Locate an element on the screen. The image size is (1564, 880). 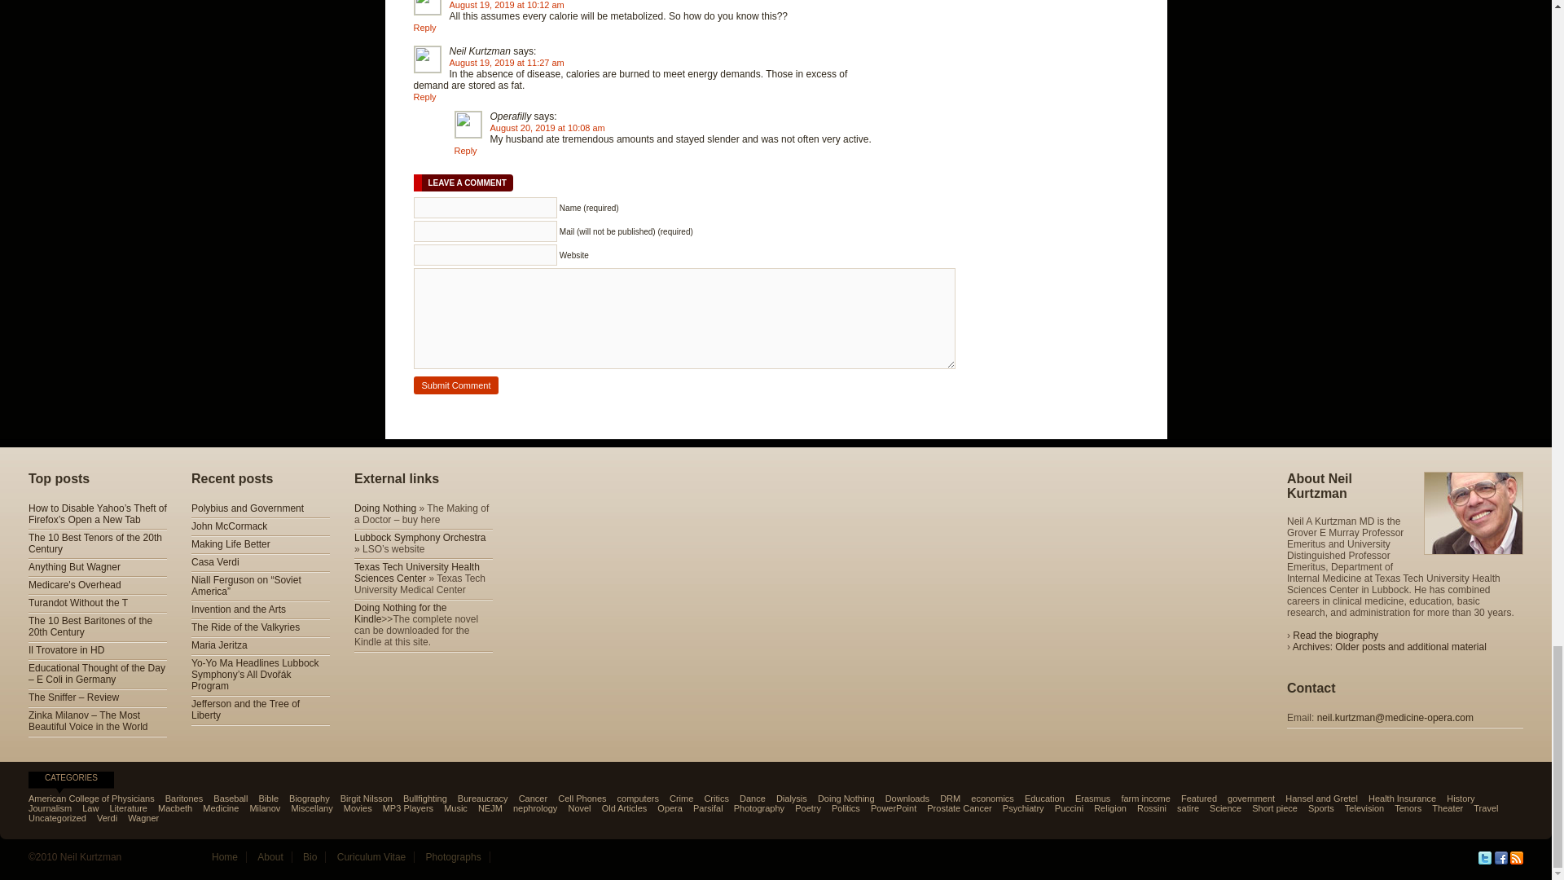
Submit Comment is located at coordinates (456, 385).